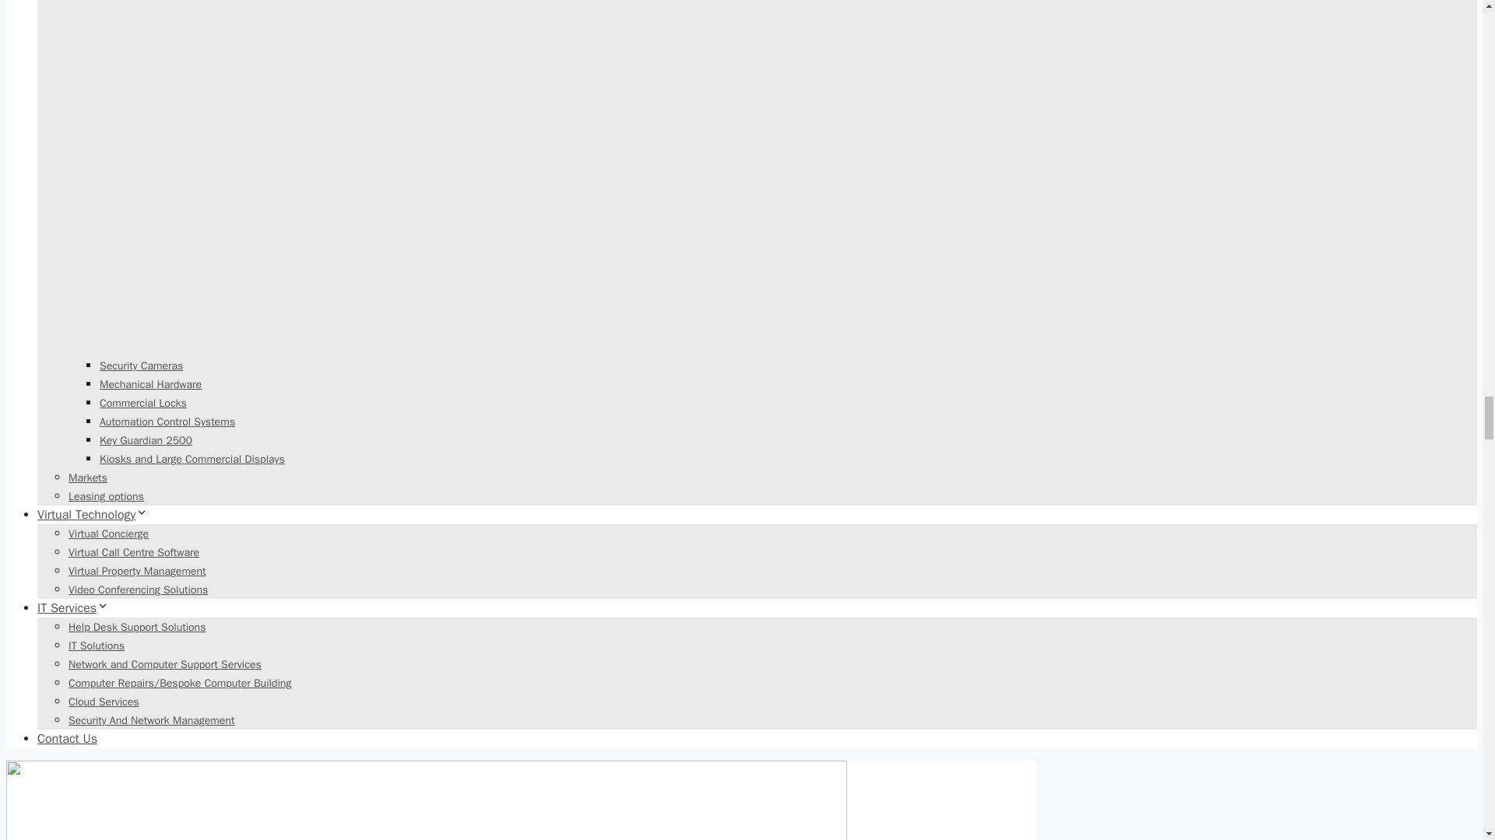 The width and height of the screenshot is (1495, 840). What do you see at coordinates (73, 608) in the screenshot?
I see `IT Services` at bounding box center [73, 608].